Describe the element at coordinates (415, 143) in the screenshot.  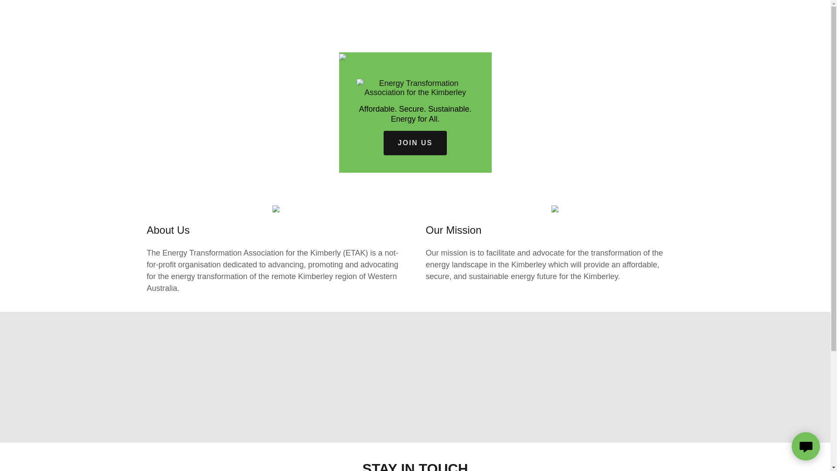
I see `JOIN US` at that location.